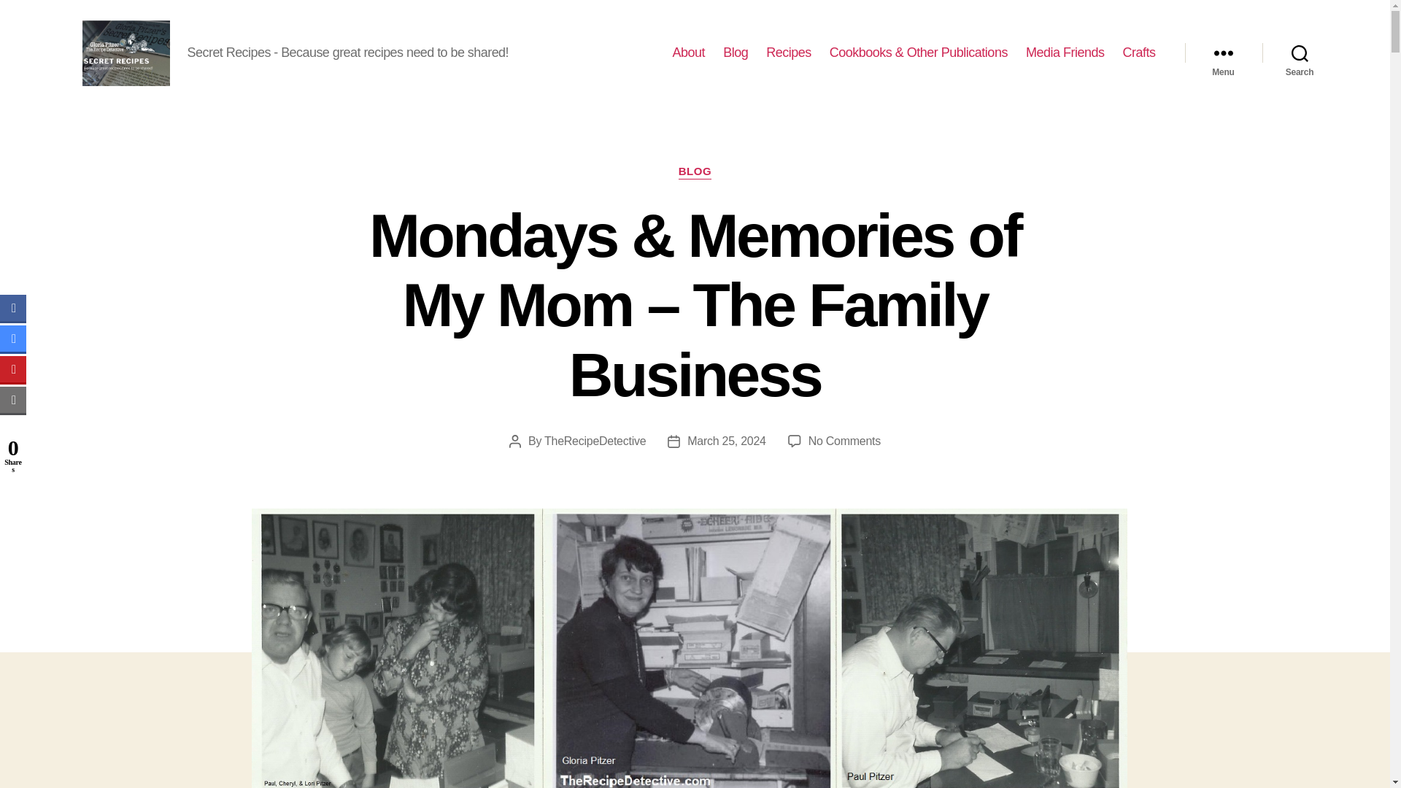 The image size is (1401, 788). What do you see at coordinates (1300, 53) in the screenshot?
I see `Search` at bounding box center [1300, 53].